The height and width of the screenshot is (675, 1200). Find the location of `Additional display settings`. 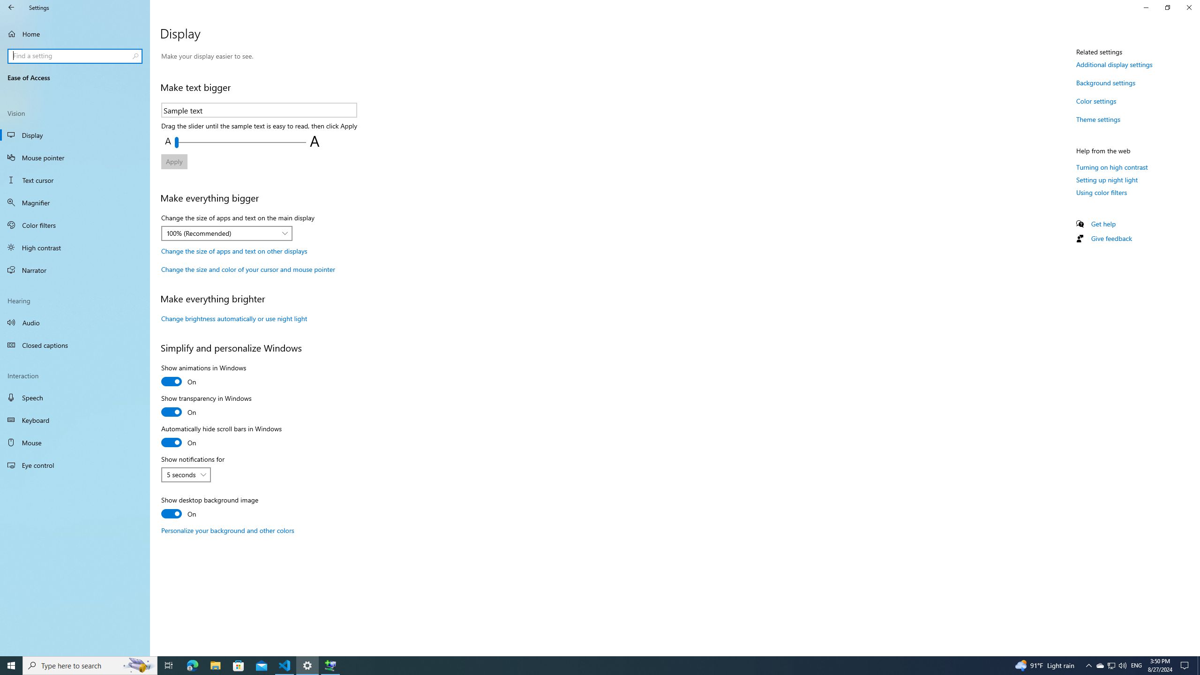

Additional display settings is located at coordinates (1115, 64).